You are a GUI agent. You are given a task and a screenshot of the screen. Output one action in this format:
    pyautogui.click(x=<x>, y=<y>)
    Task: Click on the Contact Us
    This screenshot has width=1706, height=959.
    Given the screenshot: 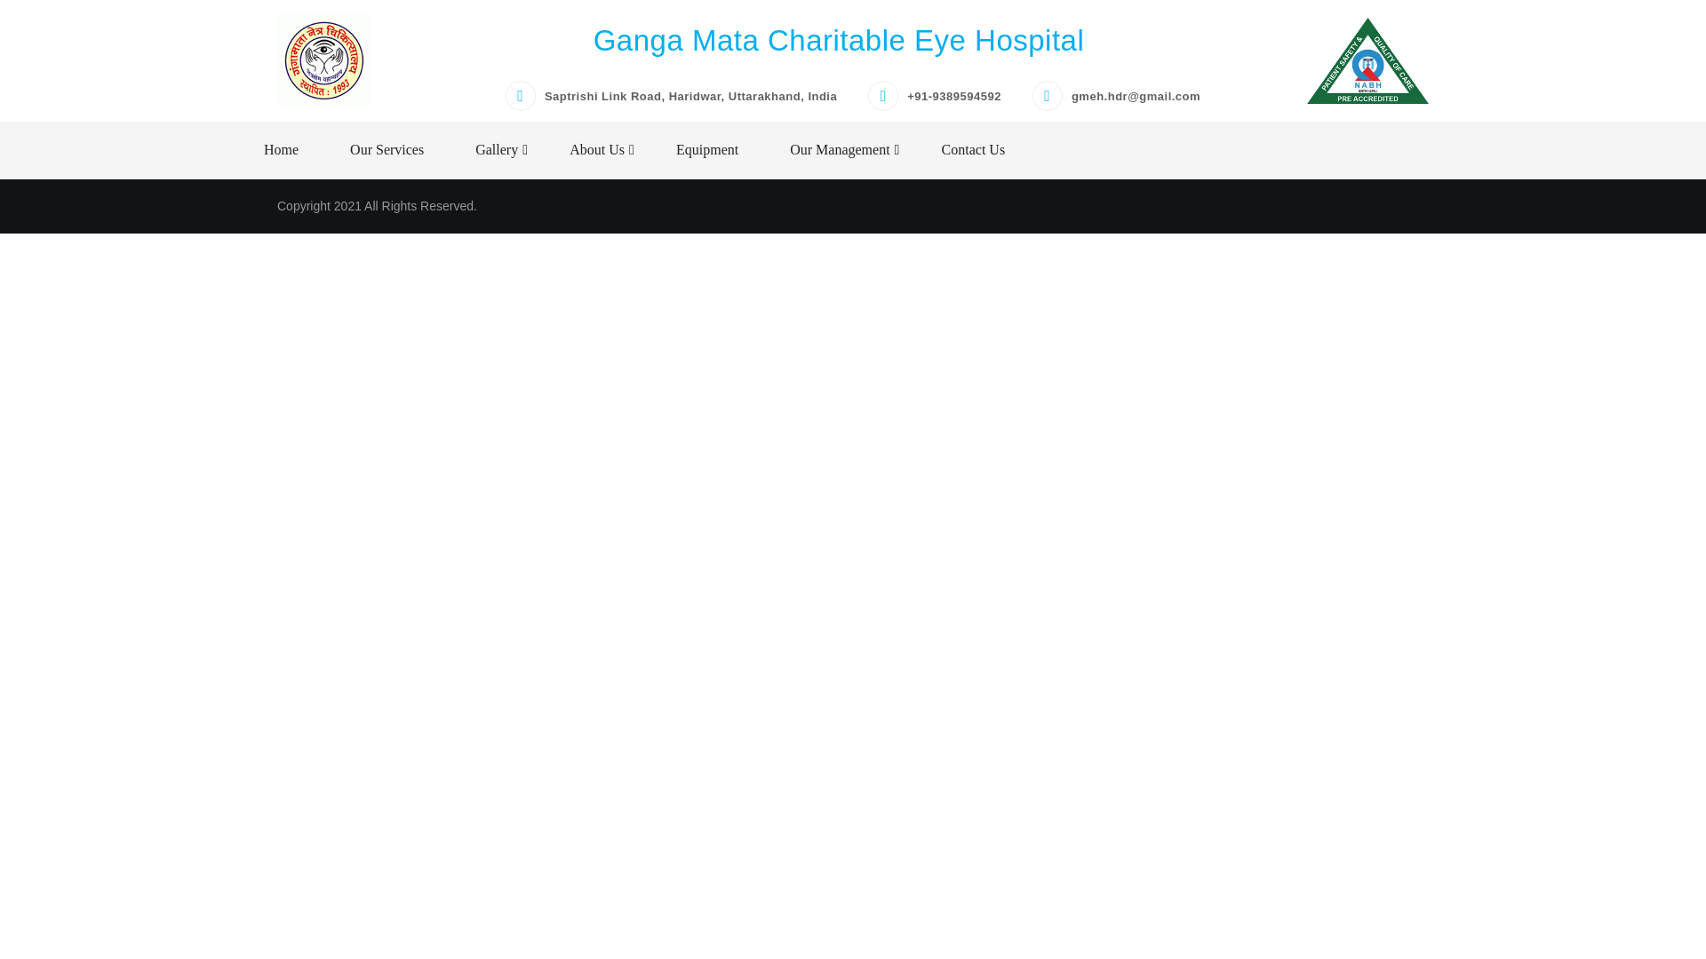 What is the action you would take?
    pyautogui.click(x=974, y=149)
    